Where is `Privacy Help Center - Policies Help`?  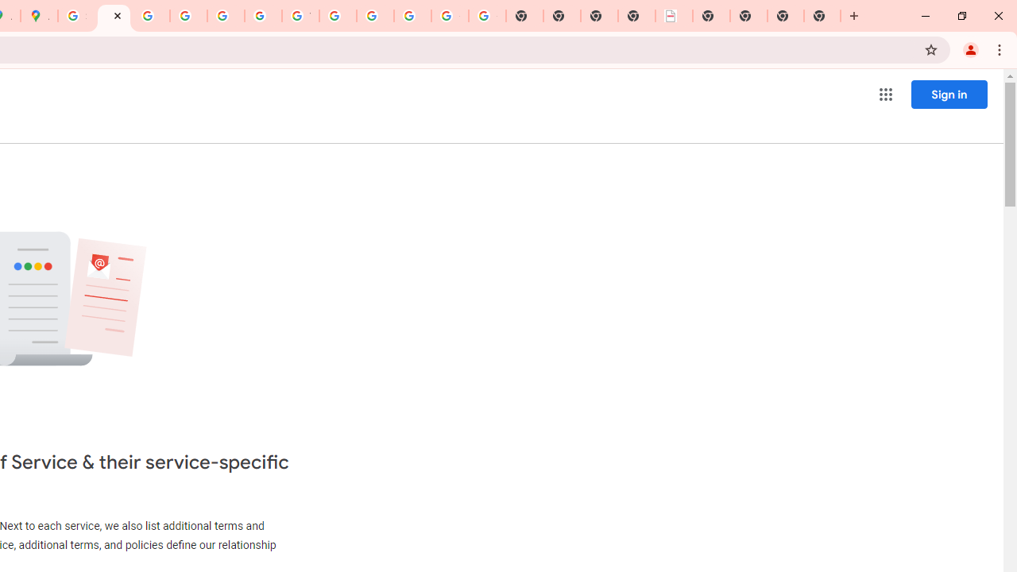
Privacy Help Center - Policies Help is located at coordinates (151, 16).